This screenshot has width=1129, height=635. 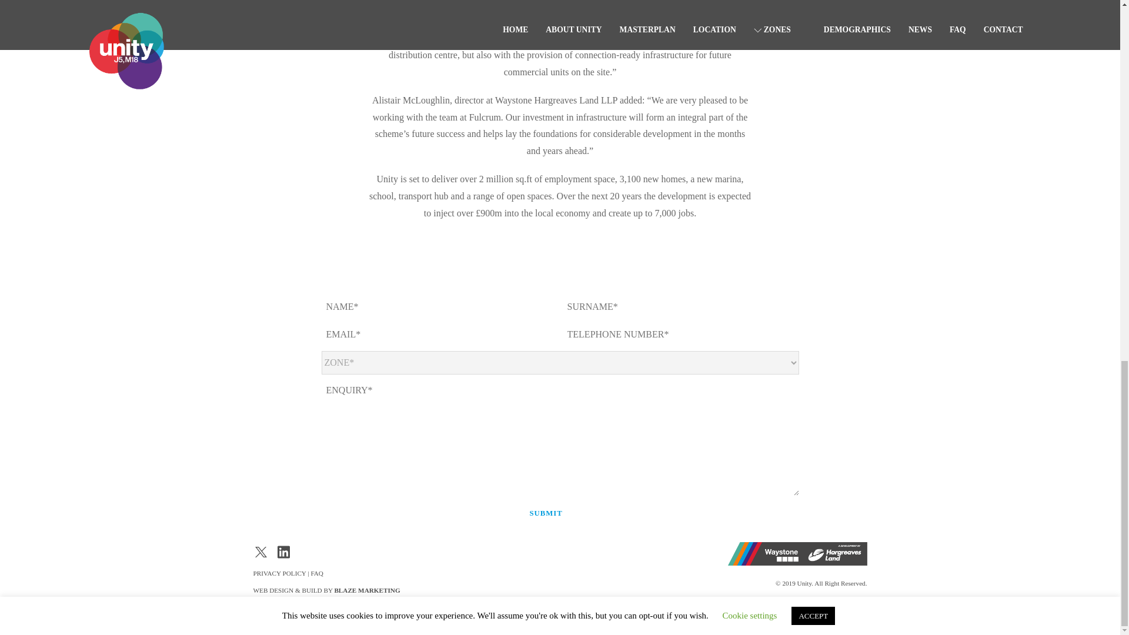 What do you see at coordinates (279, 573) in the screenshot?
I see `PRIVACY POLICY` at bounding box center [279, 573].